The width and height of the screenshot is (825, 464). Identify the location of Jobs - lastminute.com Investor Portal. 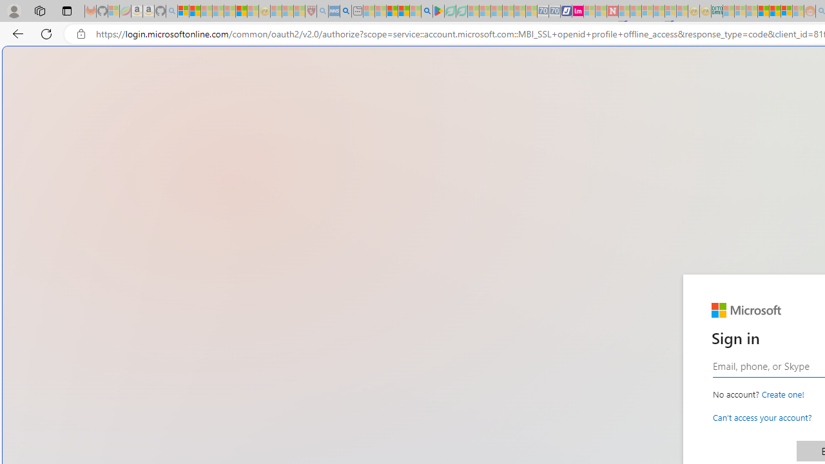
(577, 12).